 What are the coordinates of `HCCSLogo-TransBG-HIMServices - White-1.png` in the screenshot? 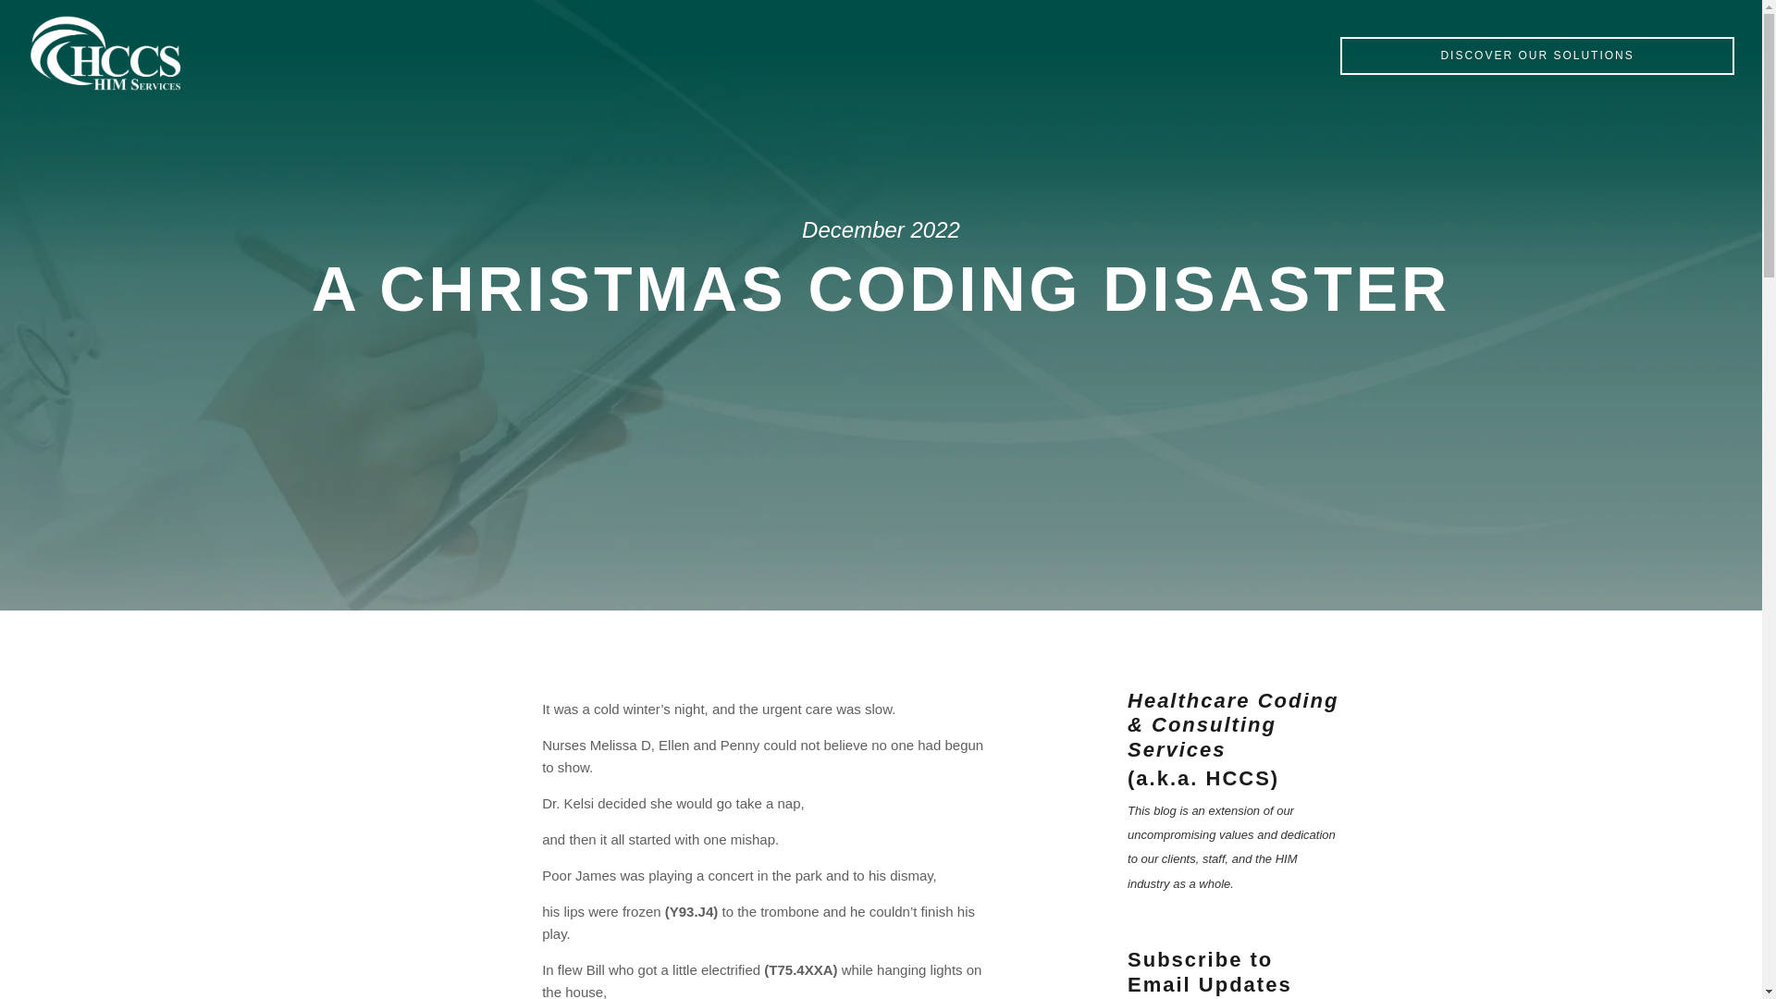 It's located at (105, 54).